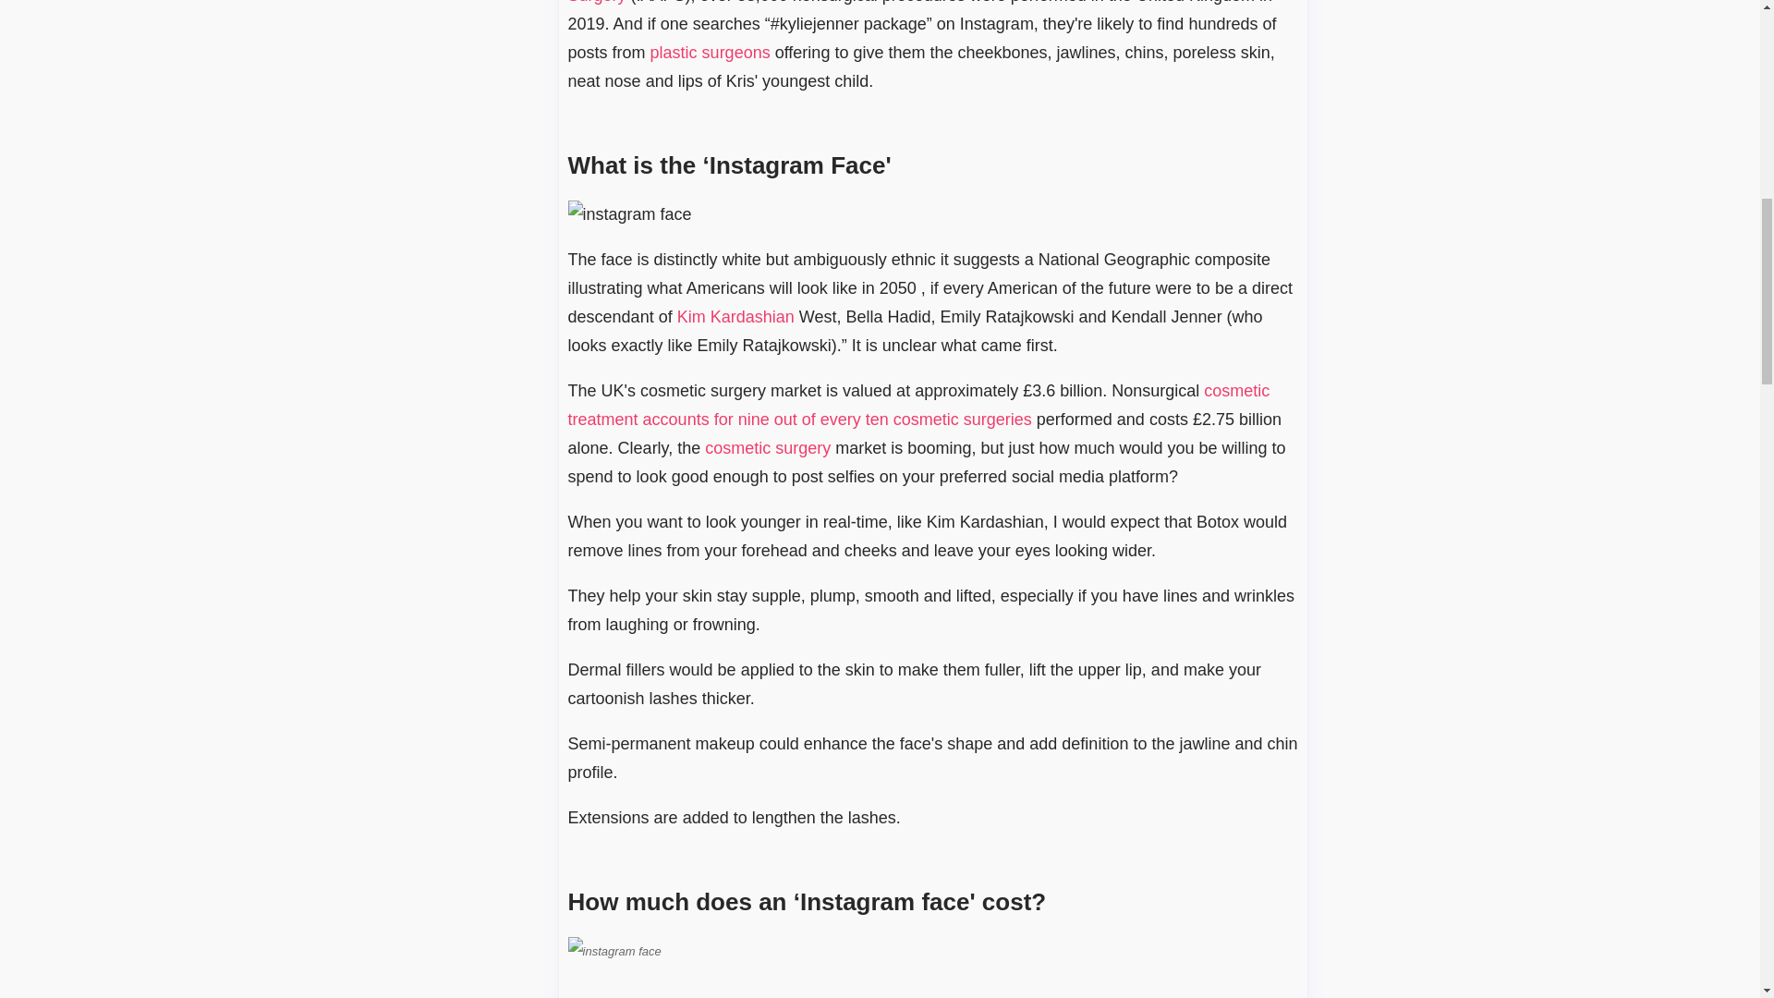 The height and width of the screenshot is (998, 1774). Describe the element at coordinates (710, 52) in the screenshot. I see `plastic surgeons` at that location.